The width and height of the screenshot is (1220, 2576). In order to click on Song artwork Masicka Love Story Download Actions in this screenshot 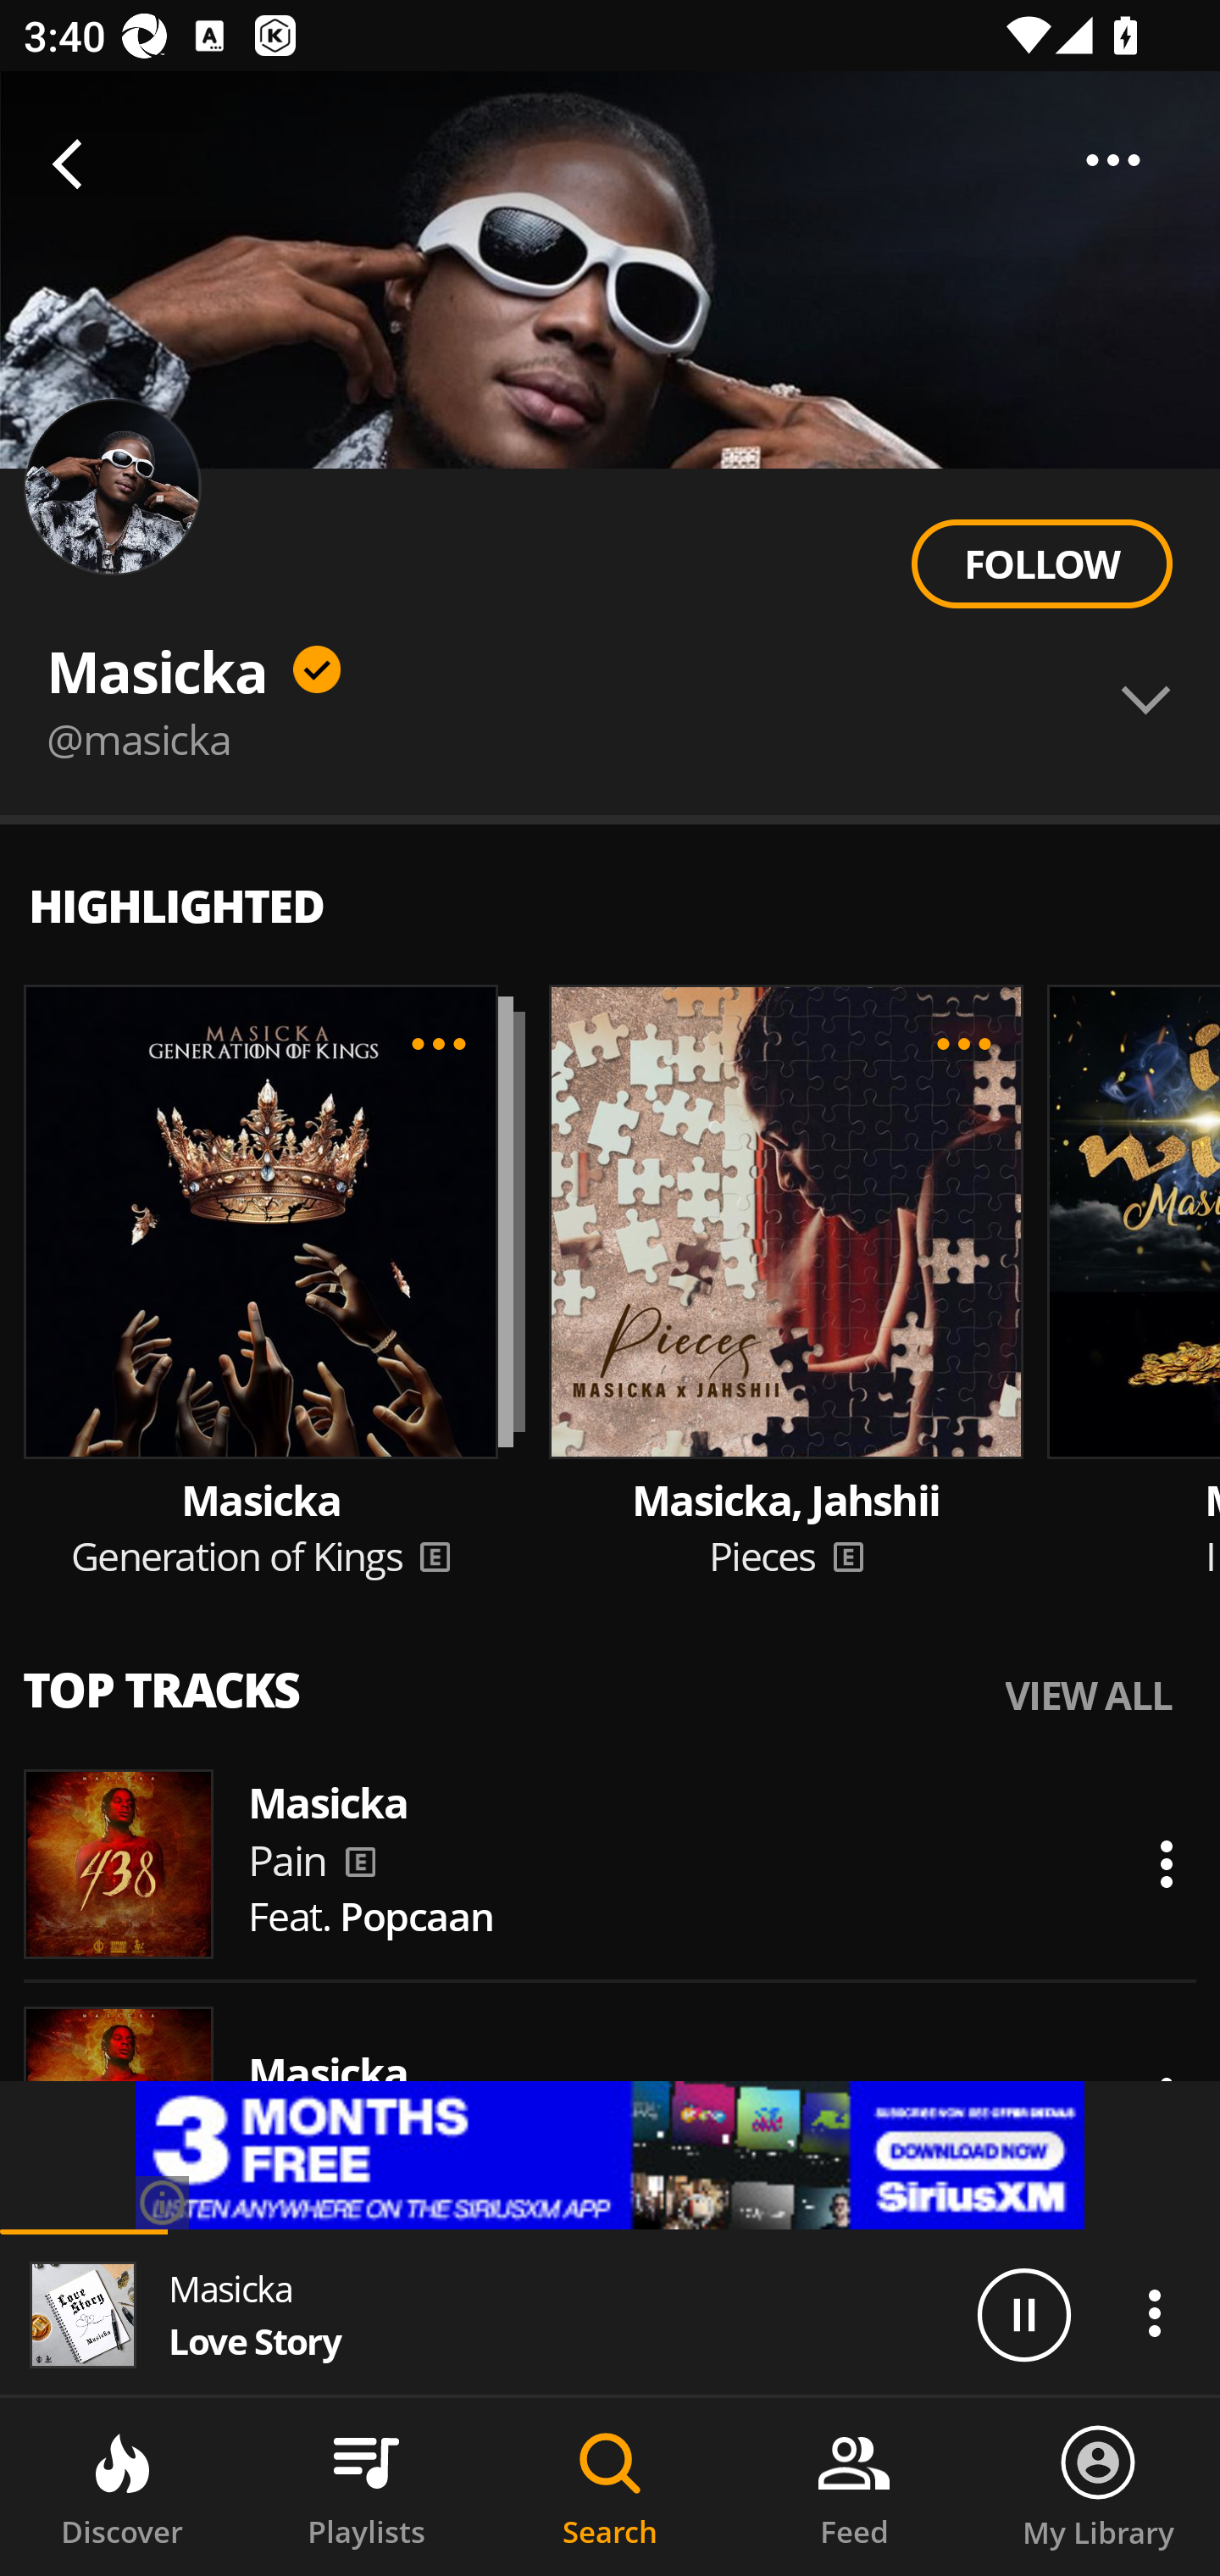, I will do `click(610, 641)`.